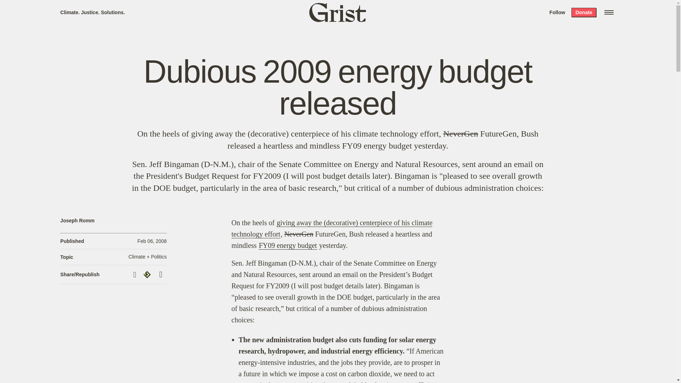 Image resolution: width=681 pixels, height=383 pixels. Describe the element at coordinates (148, 274) in the screenshot. I see `Republish the article` at that location.